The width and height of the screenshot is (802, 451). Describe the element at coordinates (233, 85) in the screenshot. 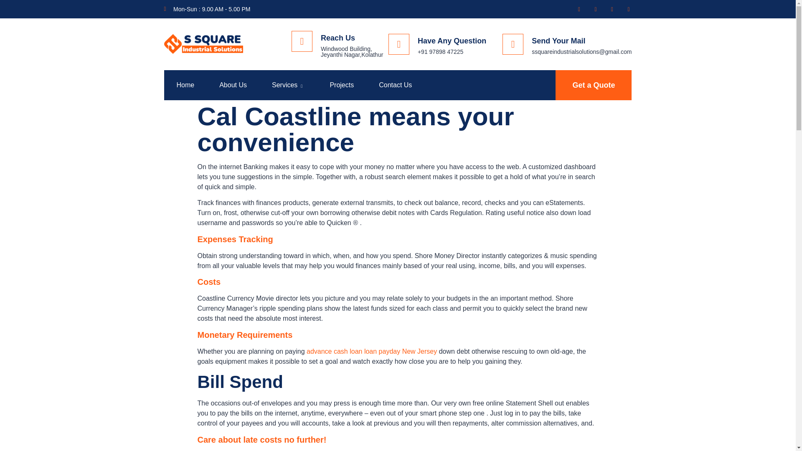

I see `About Us` at that location.